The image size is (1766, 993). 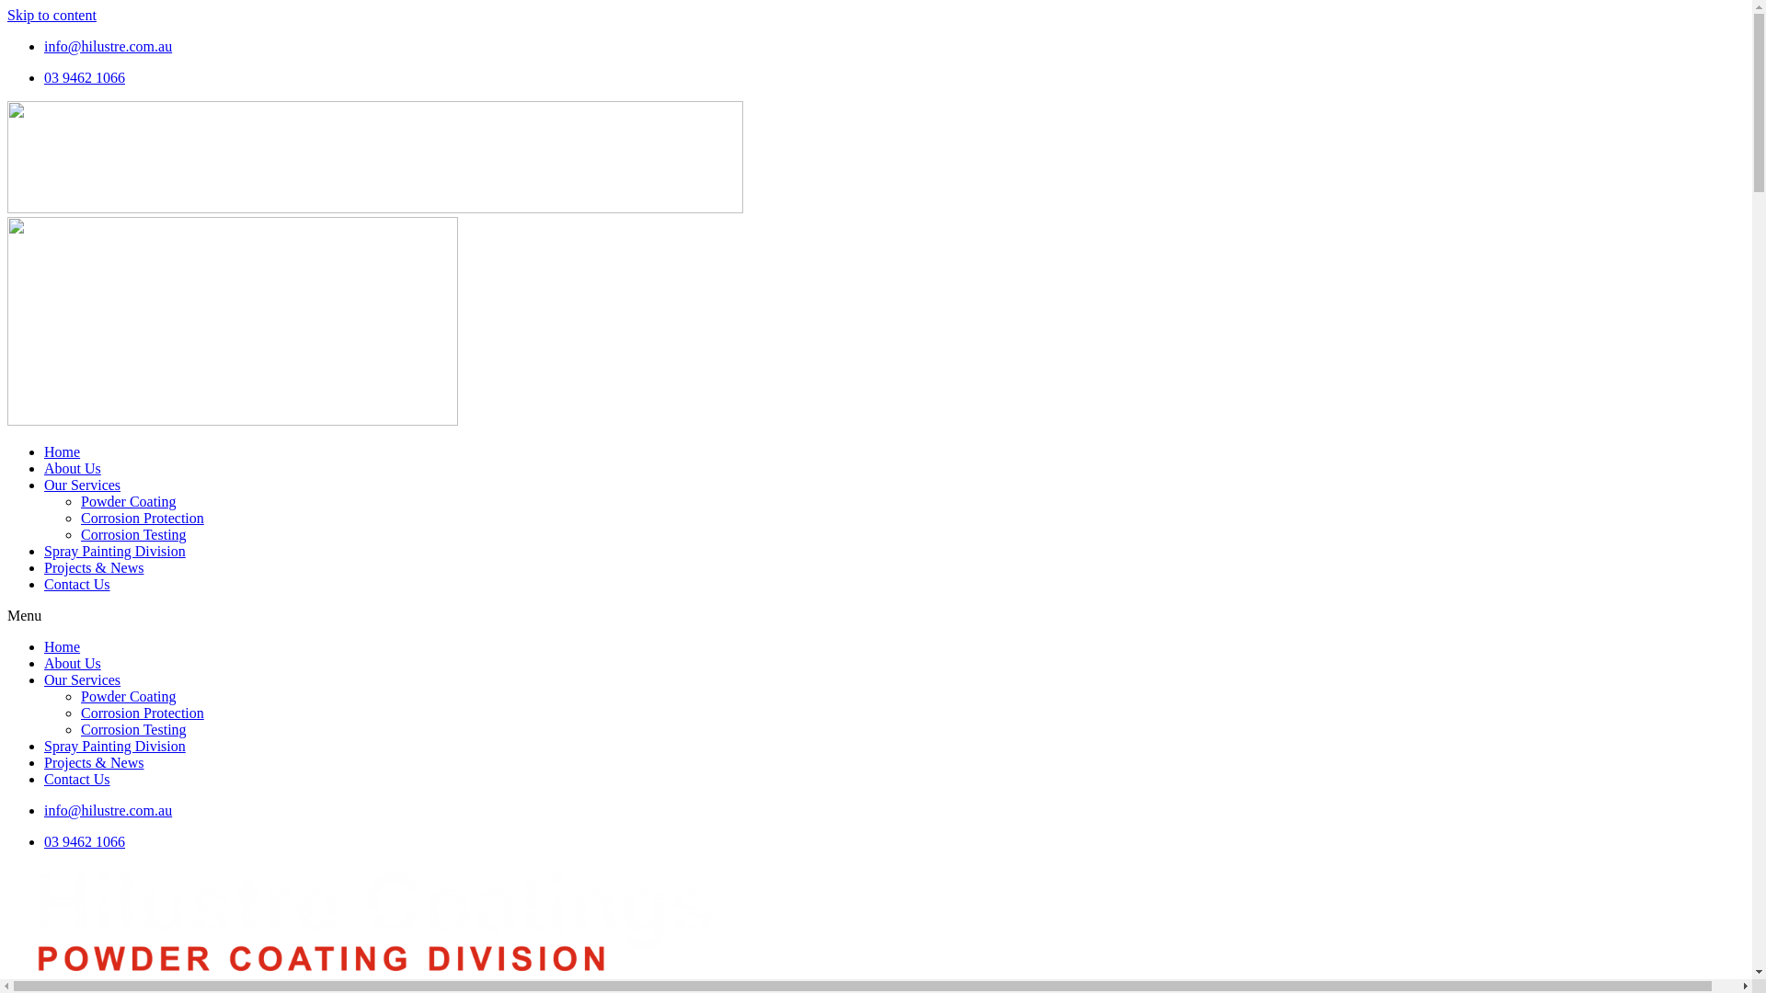 I want to click on About Us, so click(x=73, y=664).